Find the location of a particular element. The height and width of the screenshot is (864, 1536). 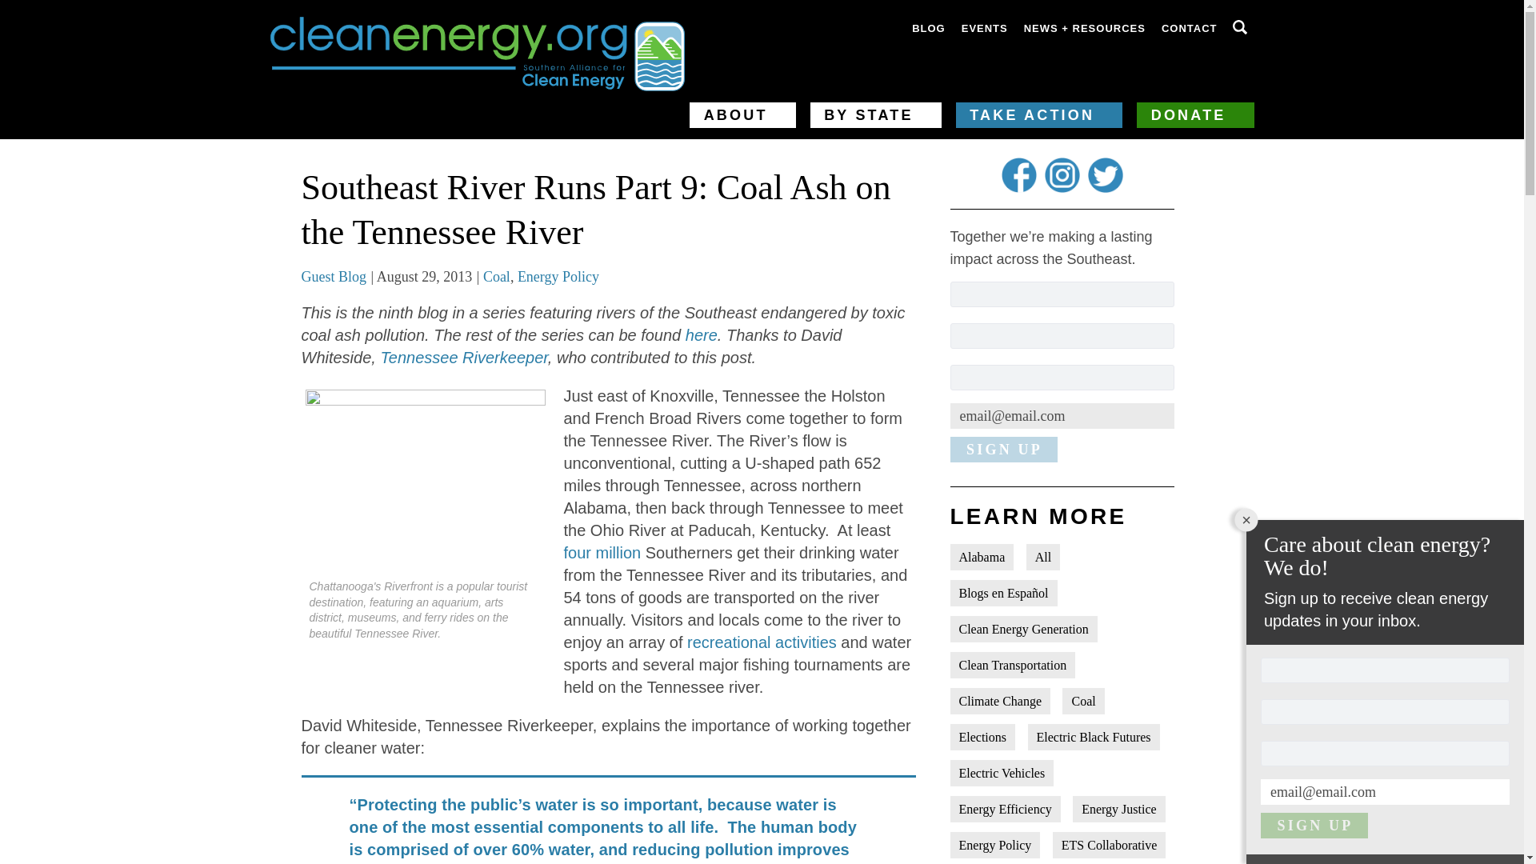

TAKE ACTION is located at coordinates (1038, 115).